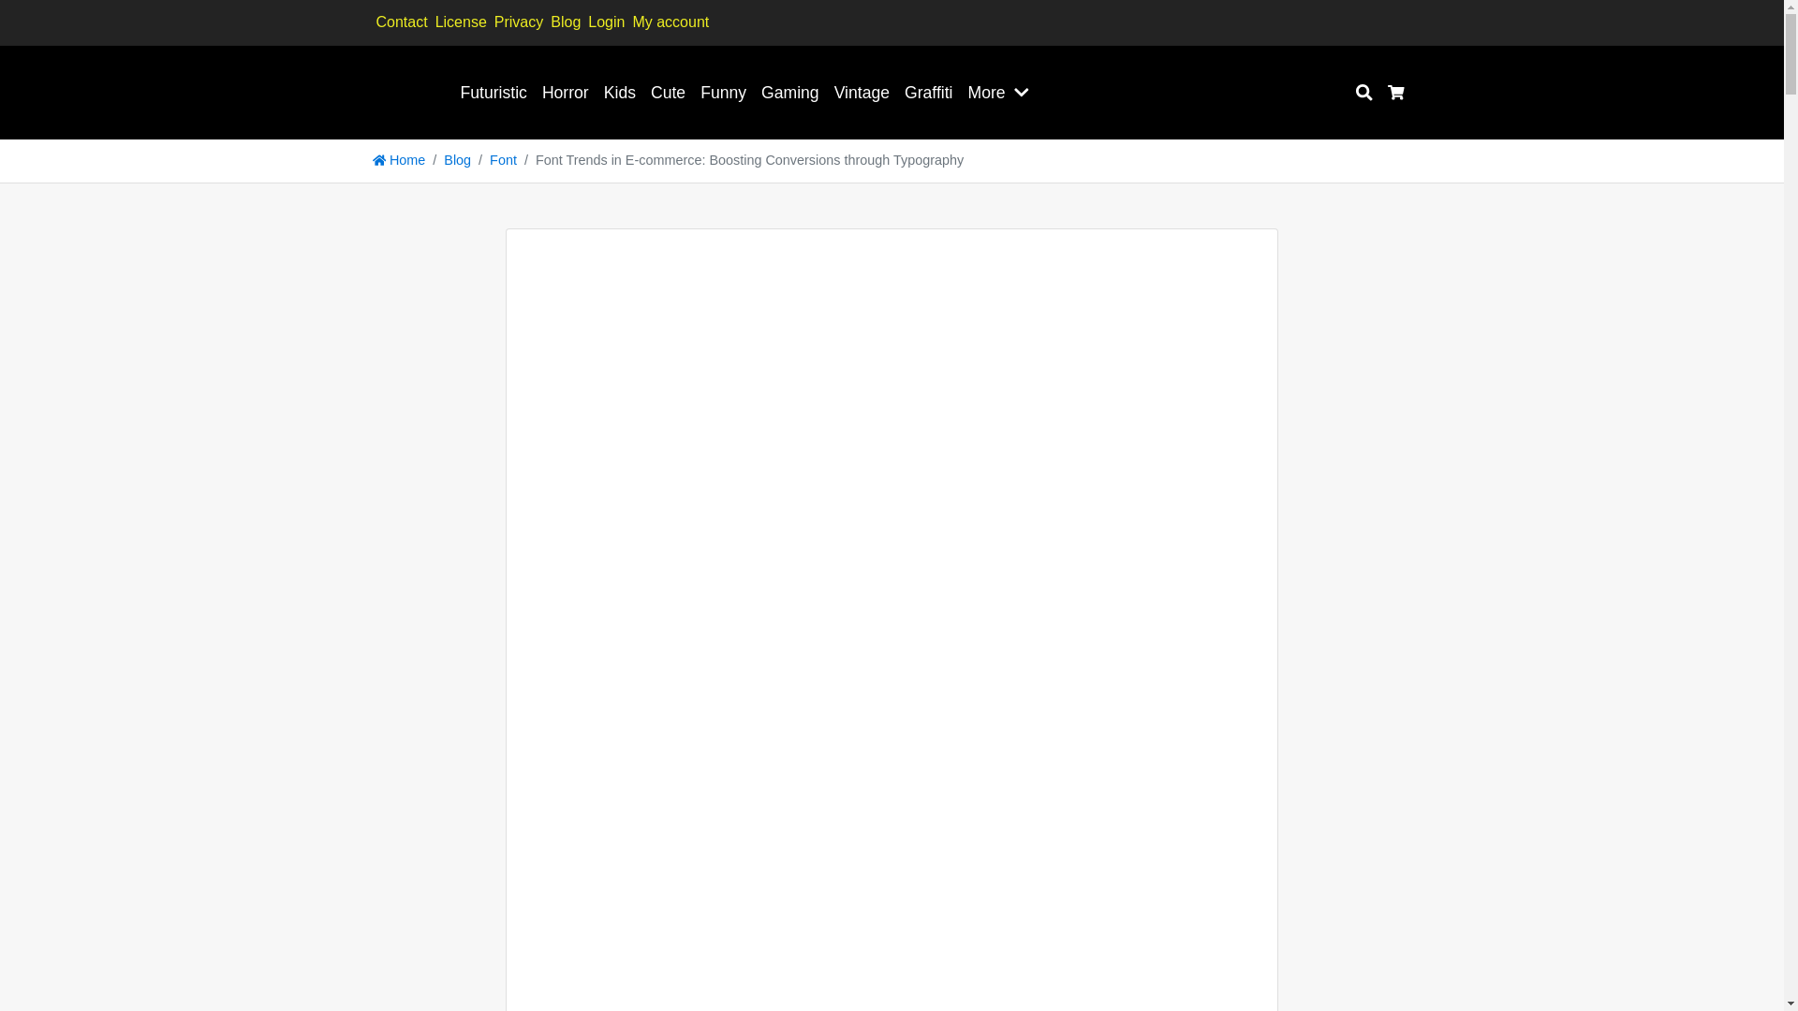  What do you see at coordinates (929, 92) in the screenshot?
I see `Graffiti` at bounding box center [929, 92].